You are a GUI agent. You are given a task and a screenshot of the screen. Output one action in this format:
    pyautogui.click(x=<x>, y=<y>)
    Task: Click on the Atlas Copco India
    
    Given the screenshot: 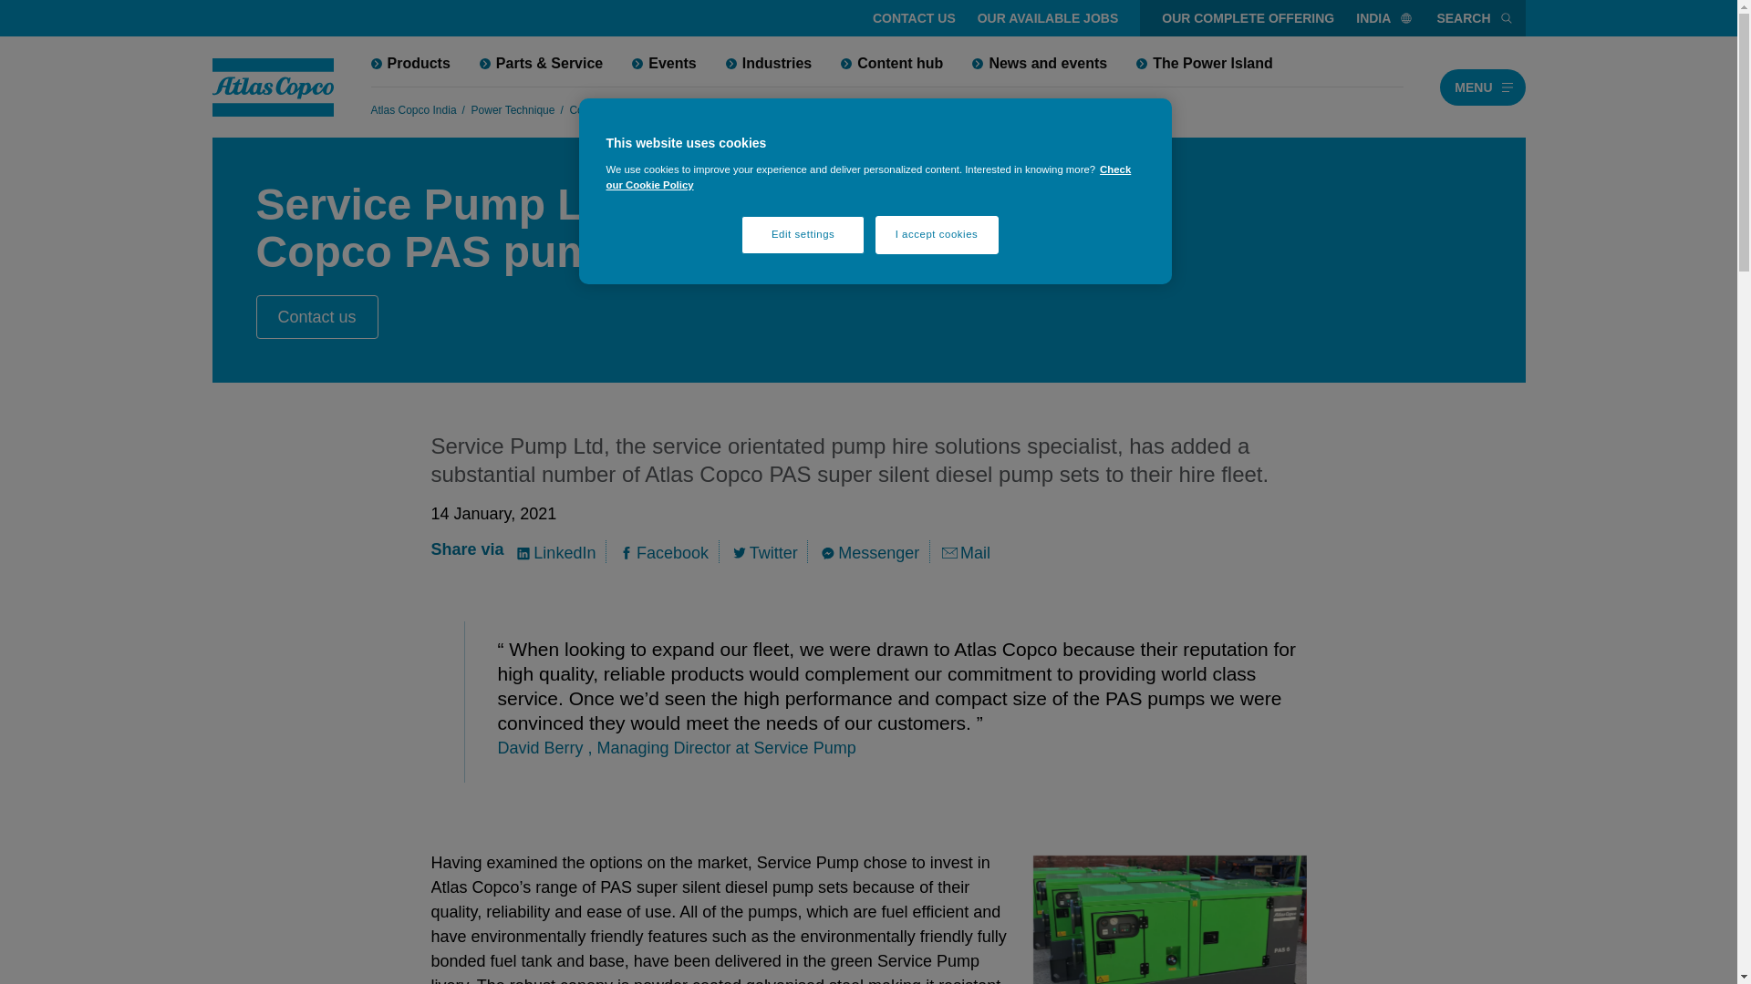 What is the action you would take?
    pyautogui.click(x=412, y=109)
    